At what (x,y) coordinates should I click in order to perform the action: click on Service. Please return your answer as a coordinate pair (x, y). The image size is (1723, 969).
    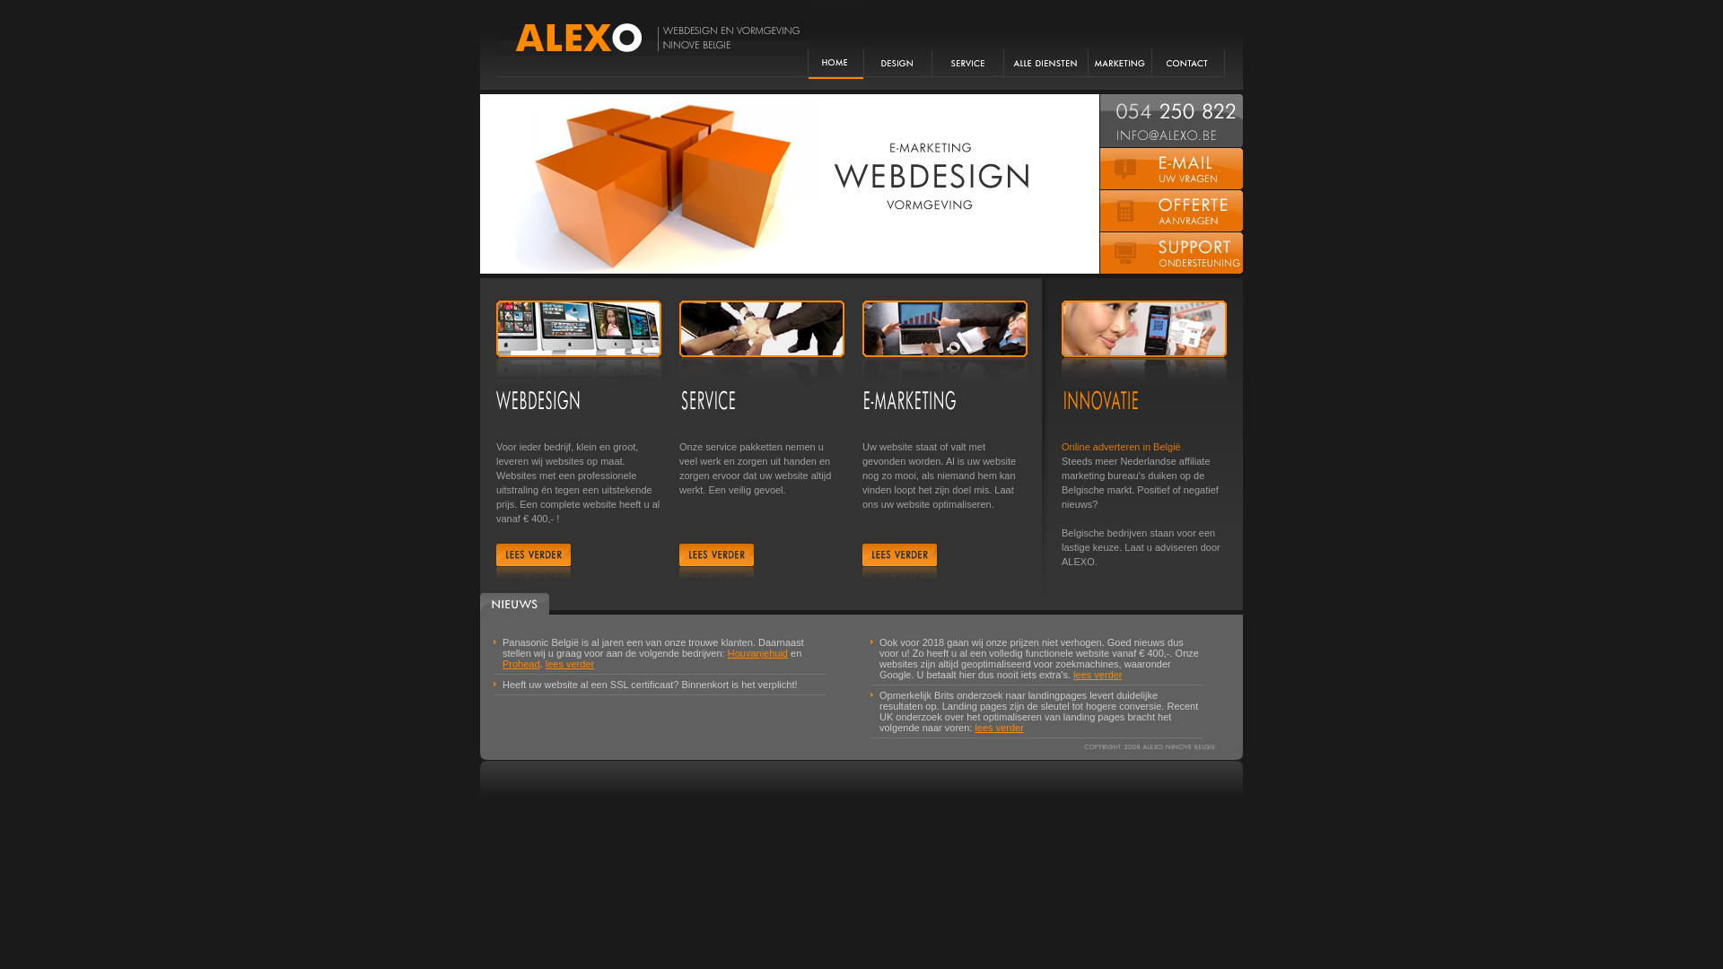
    Looking at the image, I should click on (967, 45).